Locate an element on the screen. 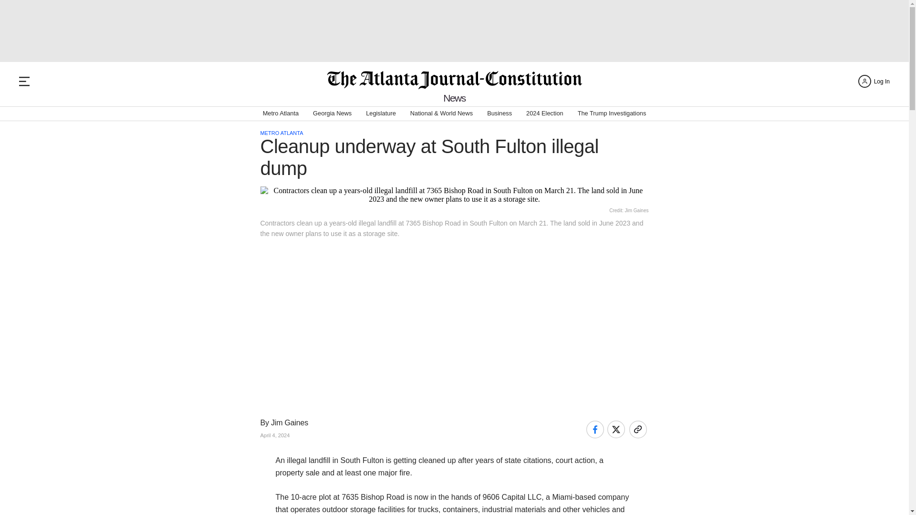  Georgia News is located at coordinates (332, 113).